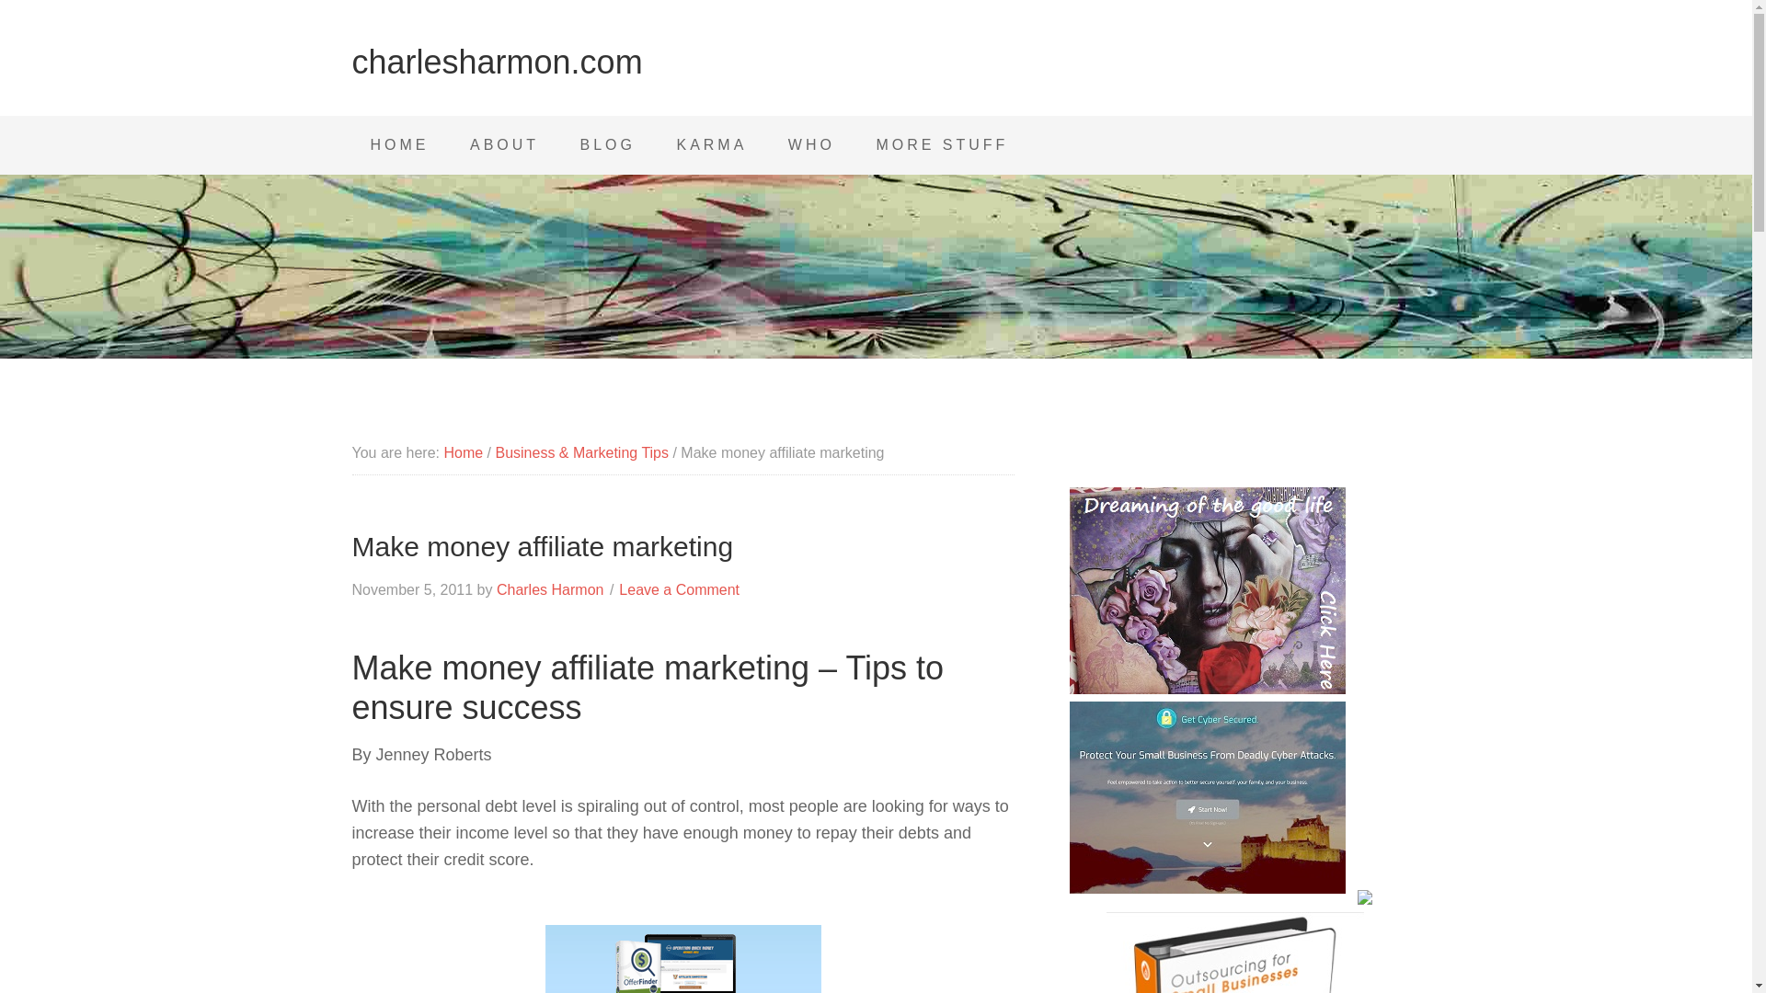 The image size is (1766, 993). What do you see at coordinates (811, 145) in the screenshot?
I see `WHO` at bounding box center [811, 145].